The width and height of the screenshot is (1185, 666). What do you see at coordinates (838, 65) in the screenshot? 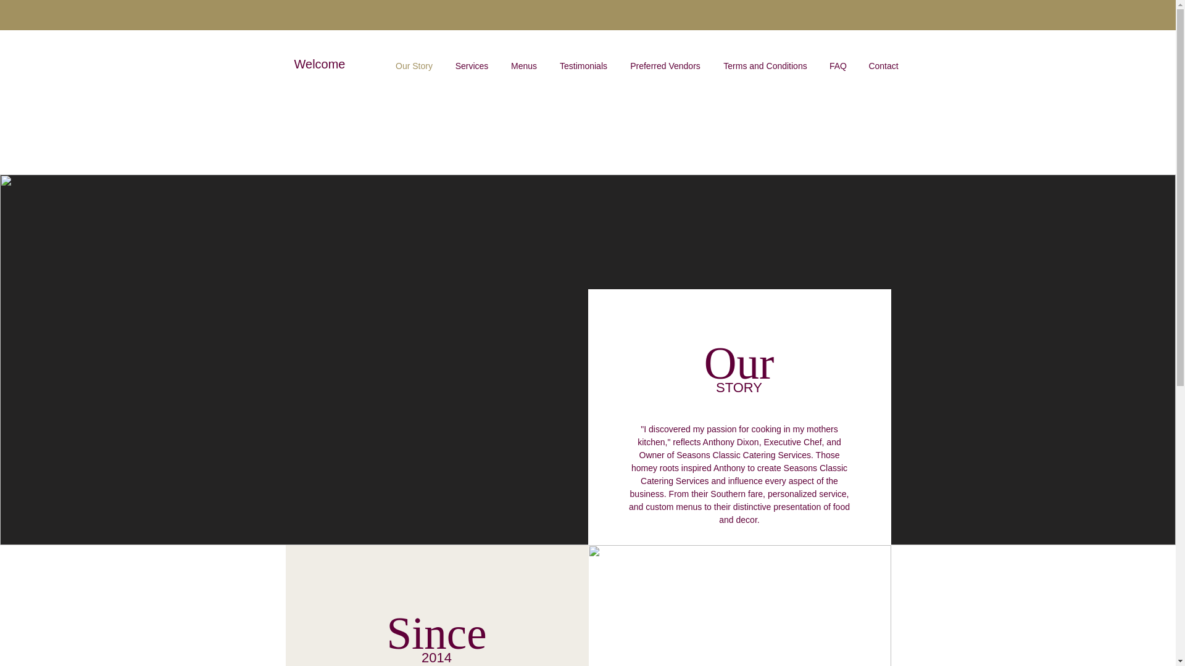
I see `FAQ` at bounding box center [838, 65].